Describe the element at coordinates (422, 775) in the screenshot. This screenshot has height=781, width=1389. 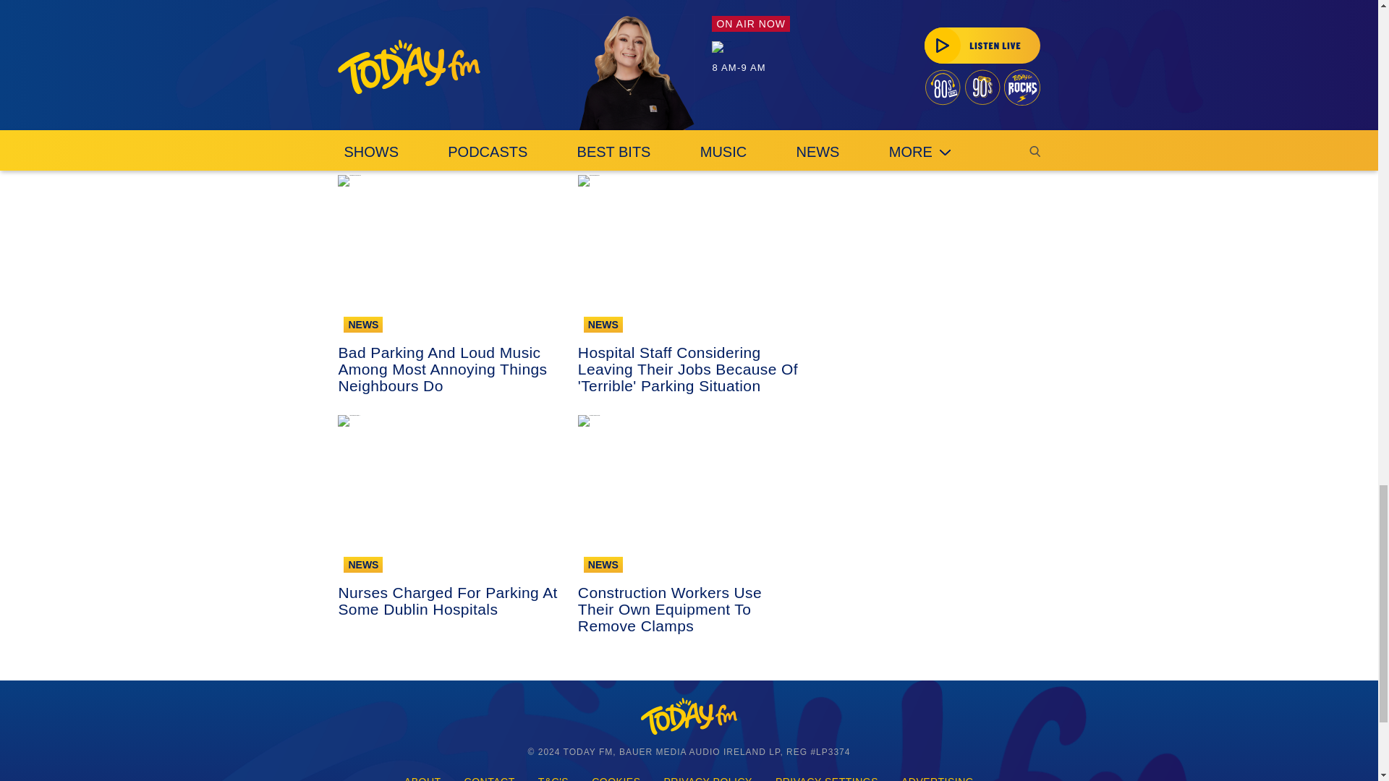
I see `About` at that location.